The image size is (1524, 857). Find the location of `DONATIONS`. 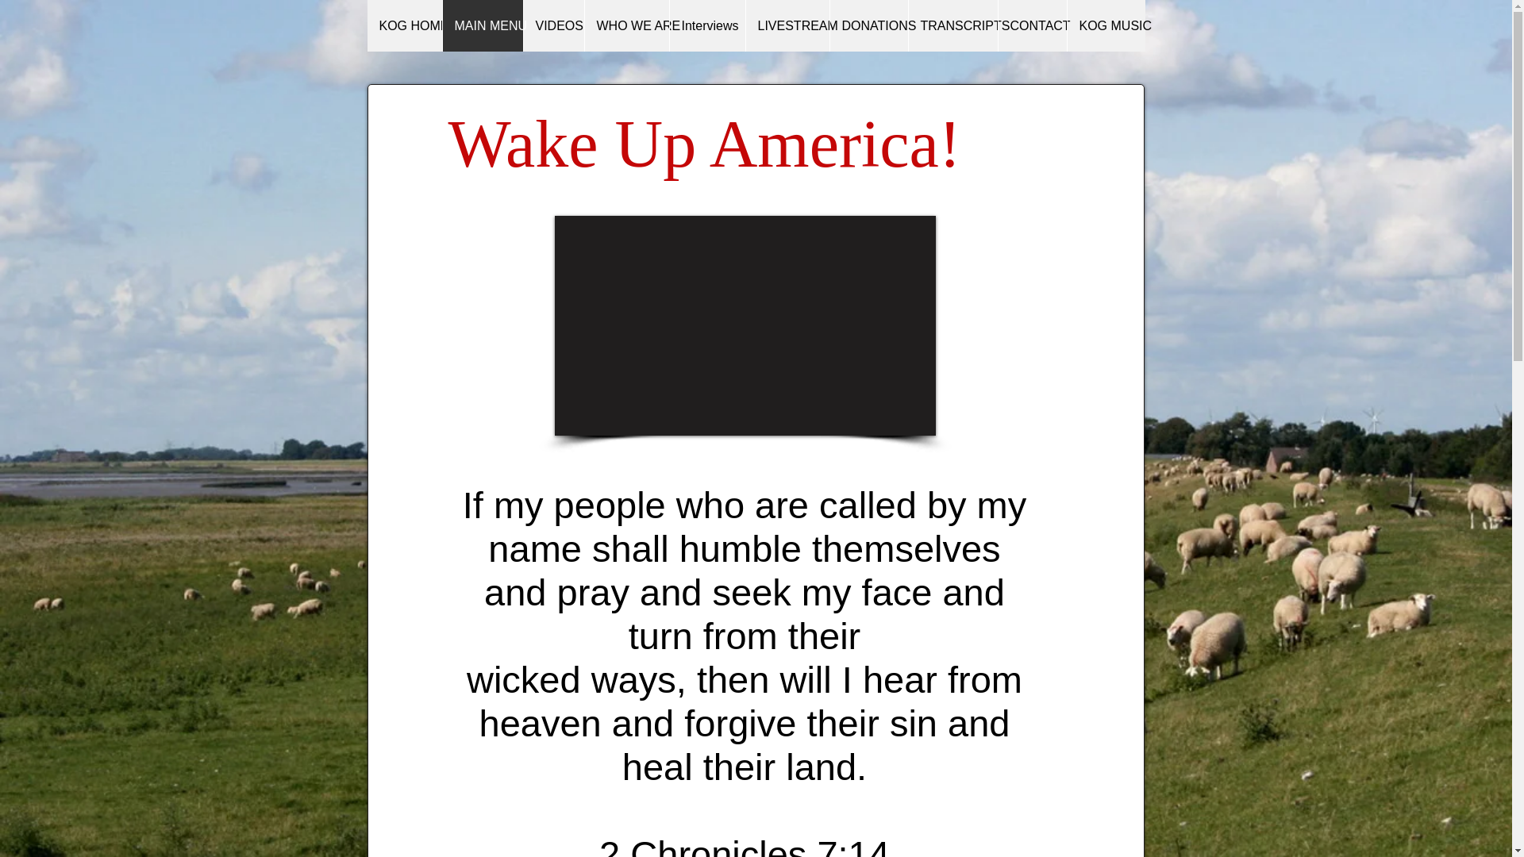

DONATIONS is located at coordinates (868, 25).